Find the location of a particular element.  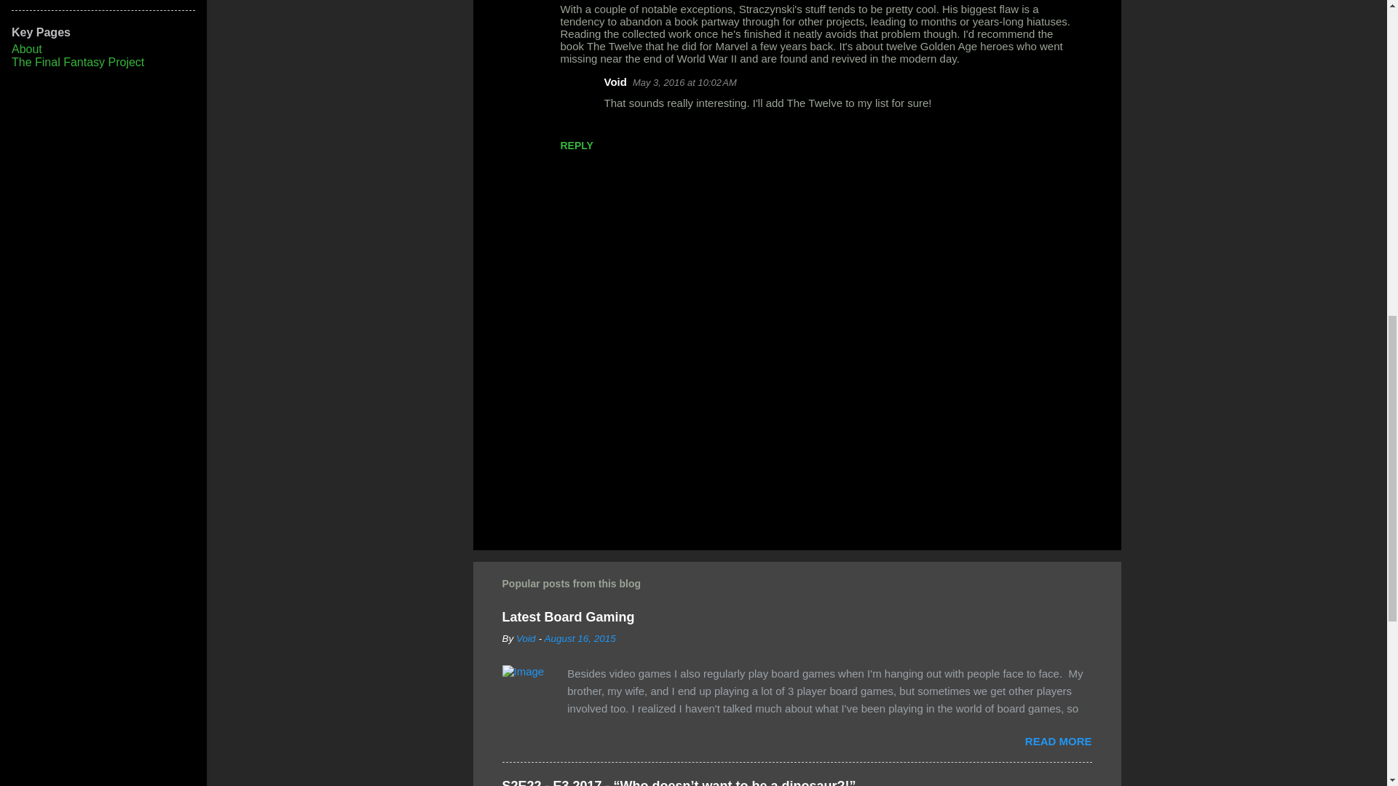

August 16, 2015 is located at coordinates (579, 638).